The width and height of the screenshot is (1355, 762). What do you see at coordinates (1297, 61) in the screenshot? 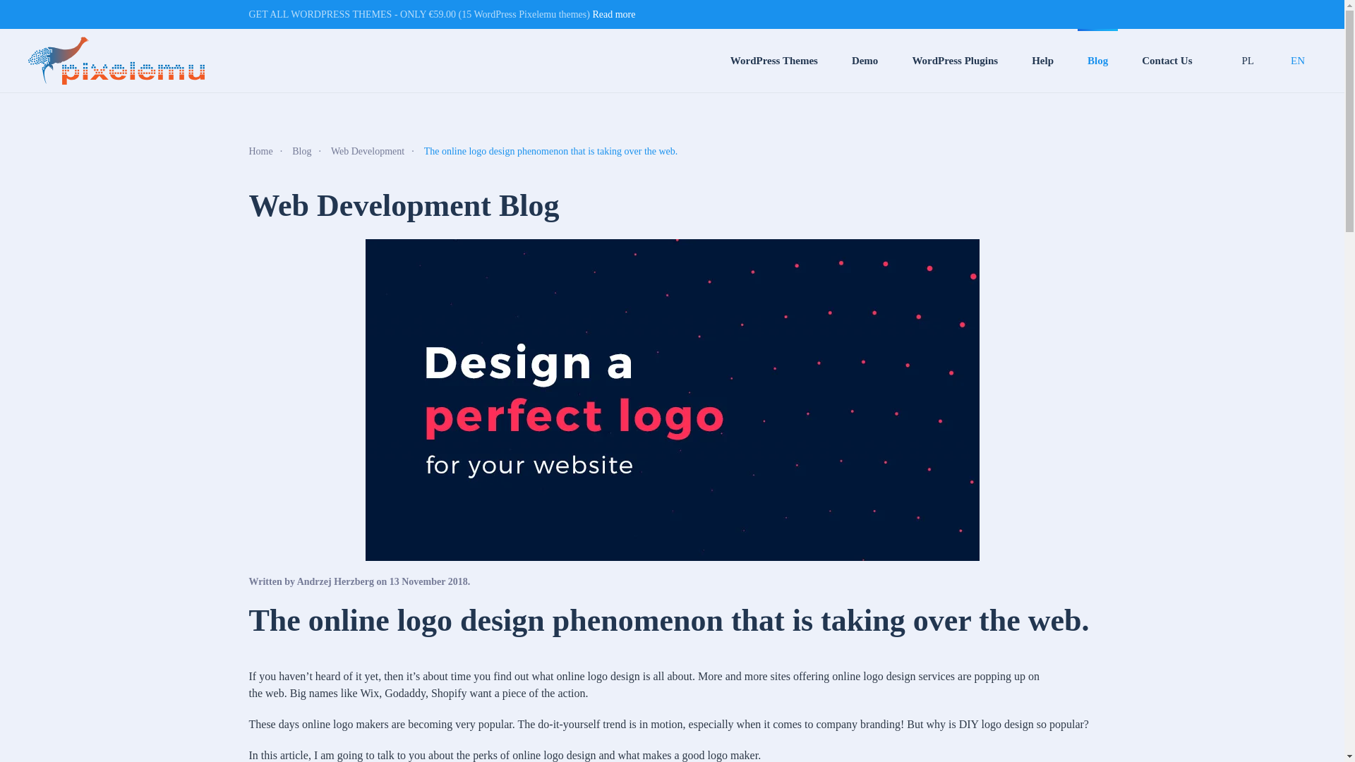
I see `EN` at bounding box center [1297, 61].